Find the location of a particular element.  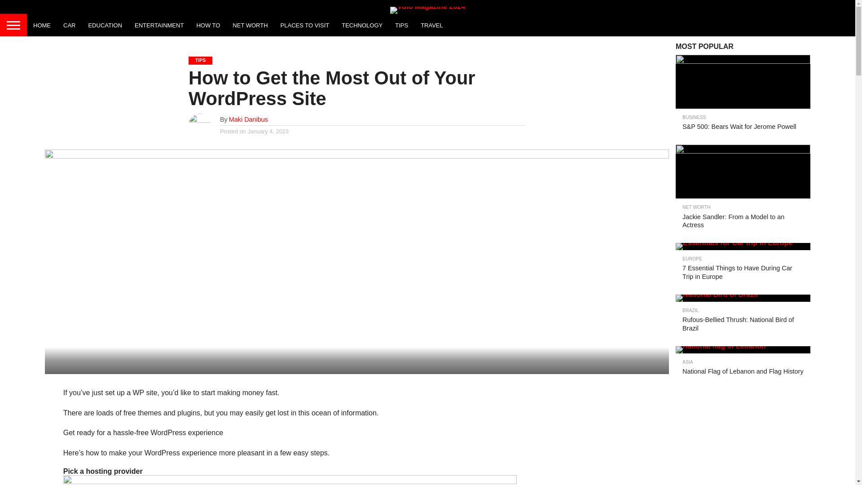

Posts by Maki Danibus is located at coordinates (249, 119).